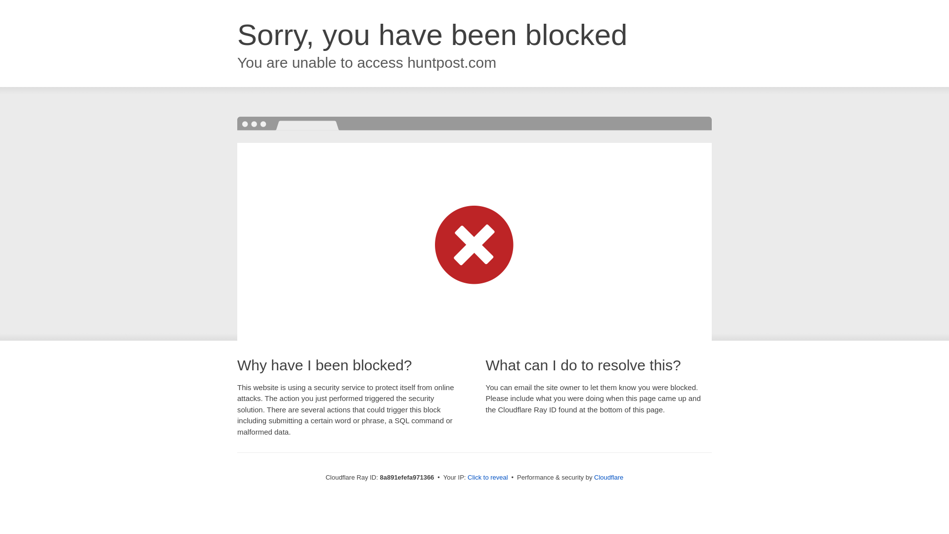  Describe the element at coordinates (608, 477) in the screenshot. I see `Cloudflare` at that location.